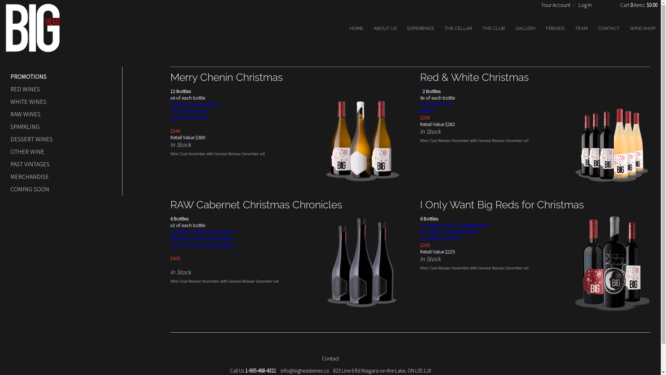 The height and width of the screenshot is (375, 666). Describe the element at coordinates (256, 205) in the screenshot. I see `RAW Cabernet Christmas Chronicles` at that location.